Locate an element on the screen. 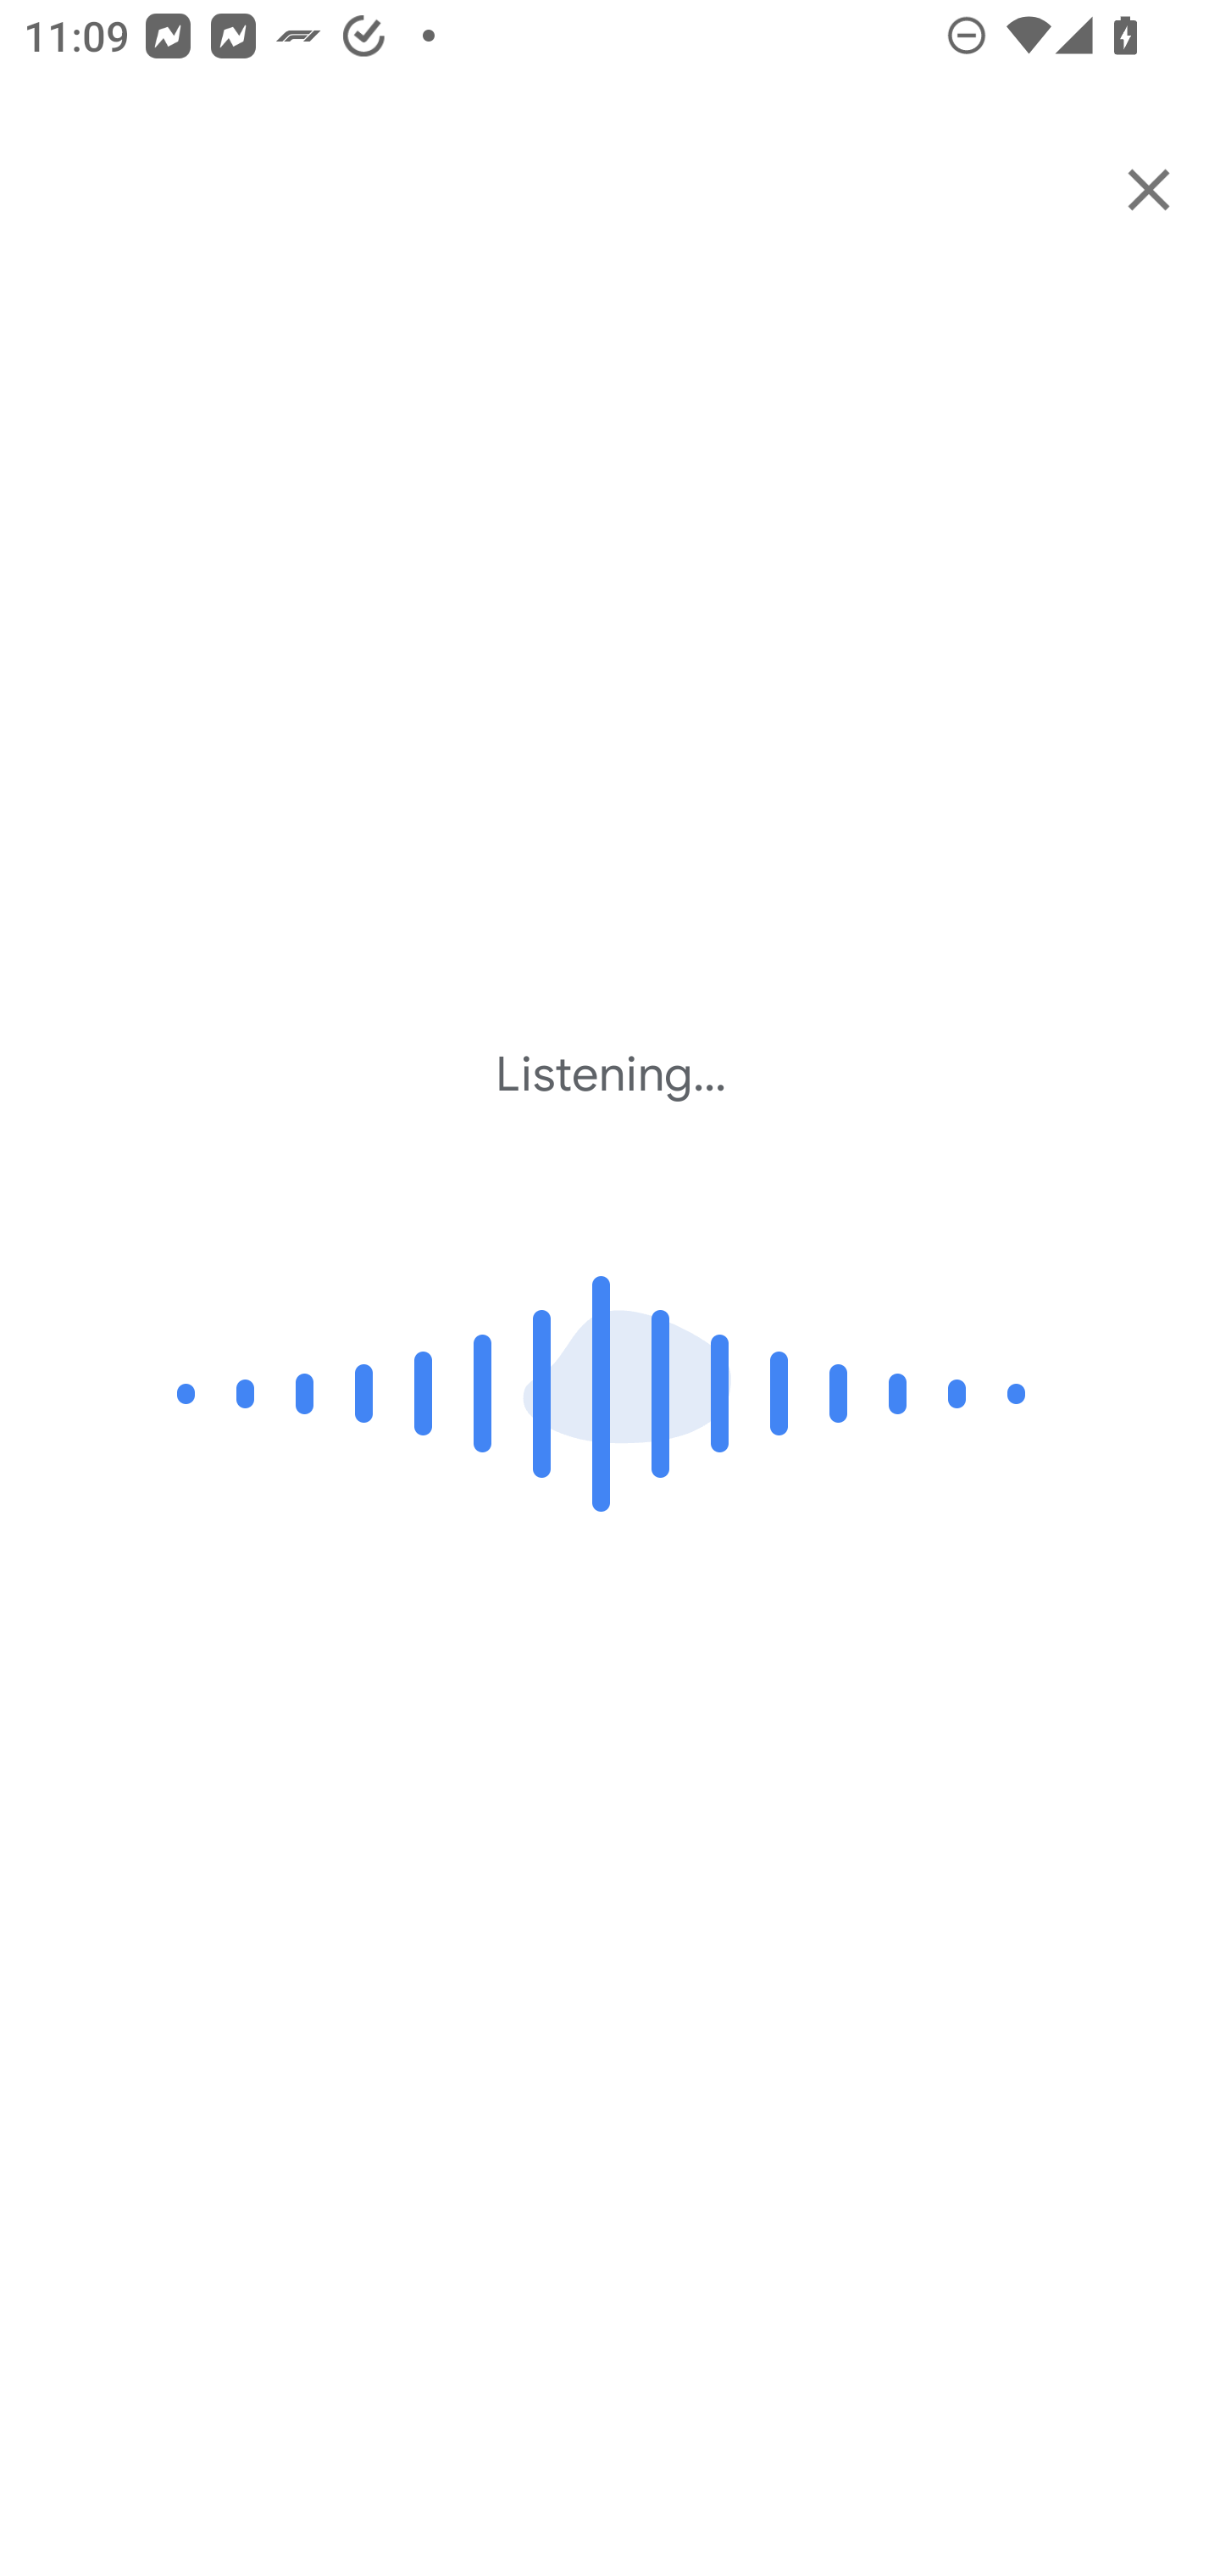 This screenshot has height=2576, width=1220. Close is located at coordinates (1149, 189).